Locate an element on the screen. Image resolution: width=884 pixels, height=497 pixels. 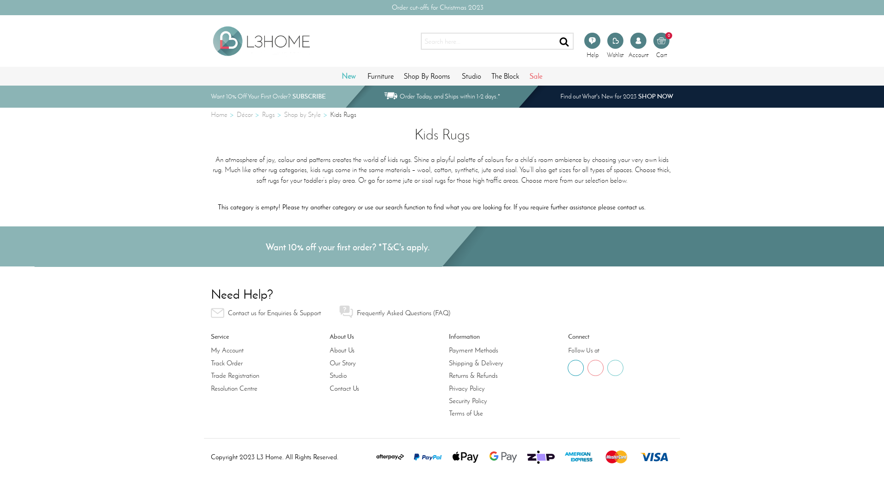
Help is located at coordinates (593, 46).